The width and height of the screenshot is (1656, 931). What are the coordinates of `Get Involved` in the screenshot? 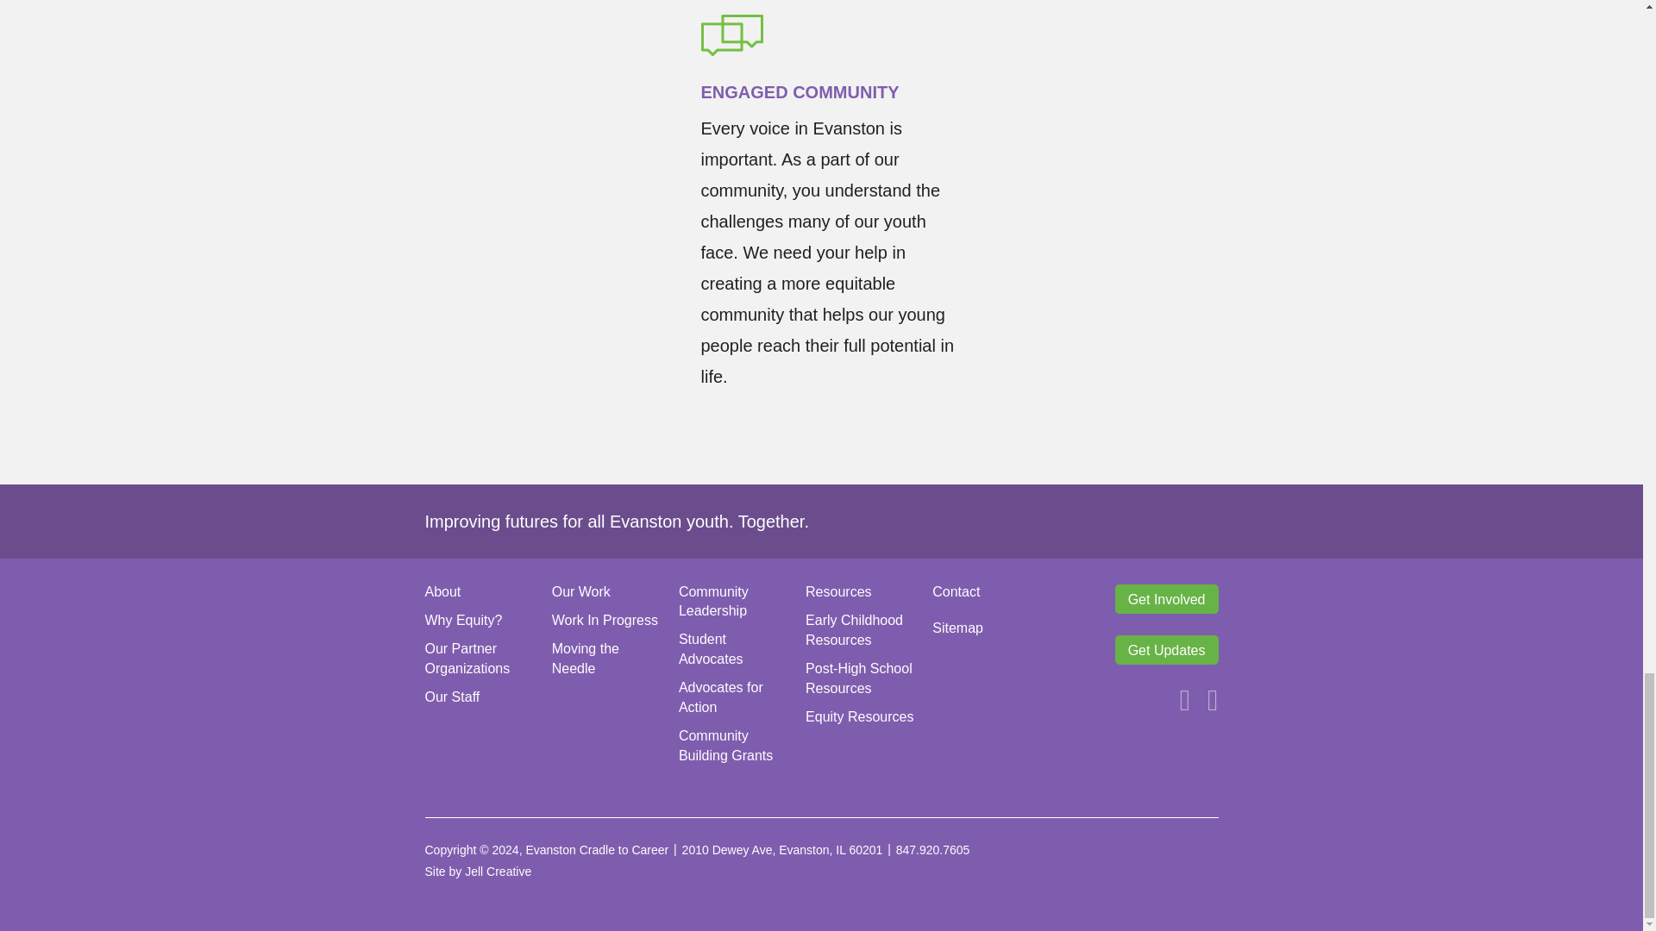 It's located at (1166, 598).